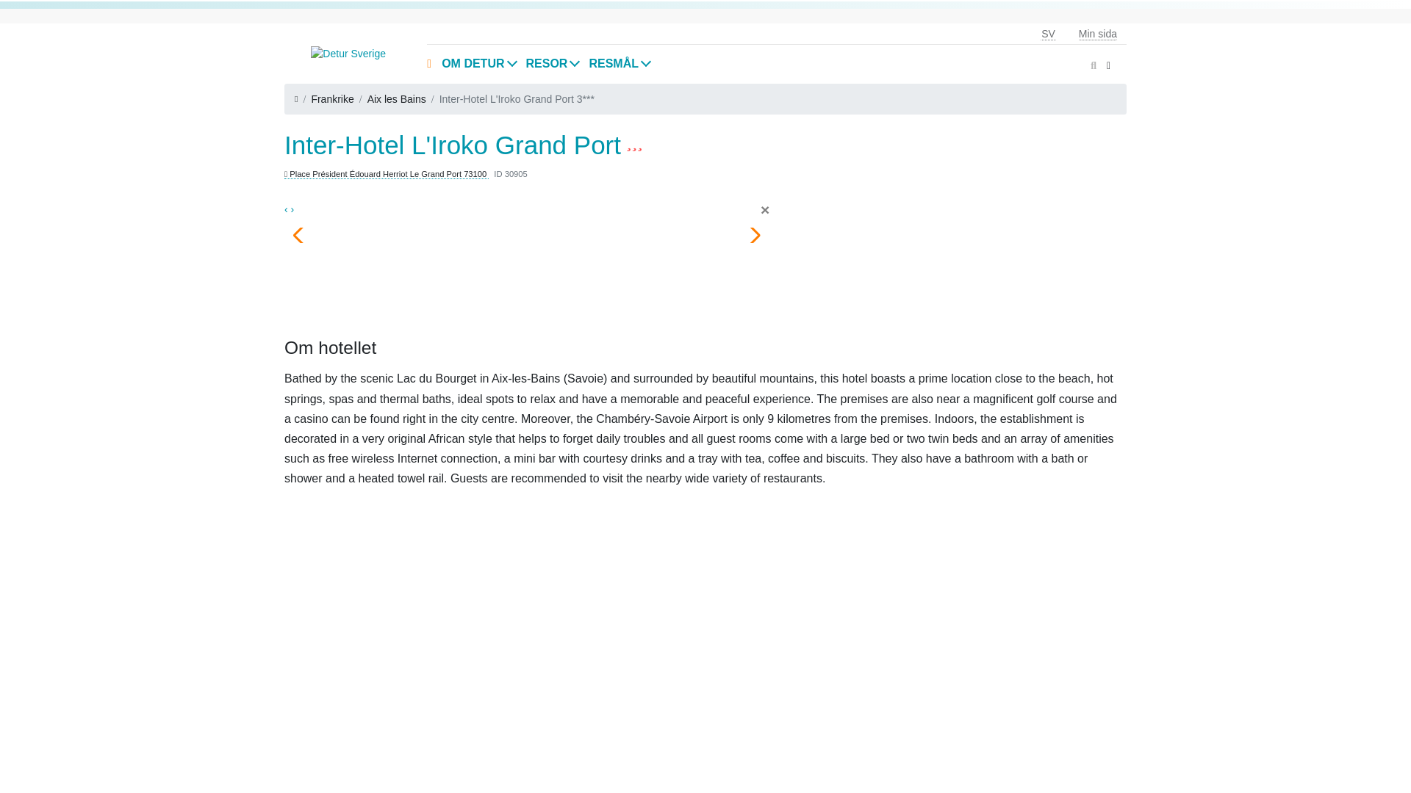 Image resolution: width=1411 pixels, height=793 pixels. I want to click on OM DETUR, so click(478, 63).